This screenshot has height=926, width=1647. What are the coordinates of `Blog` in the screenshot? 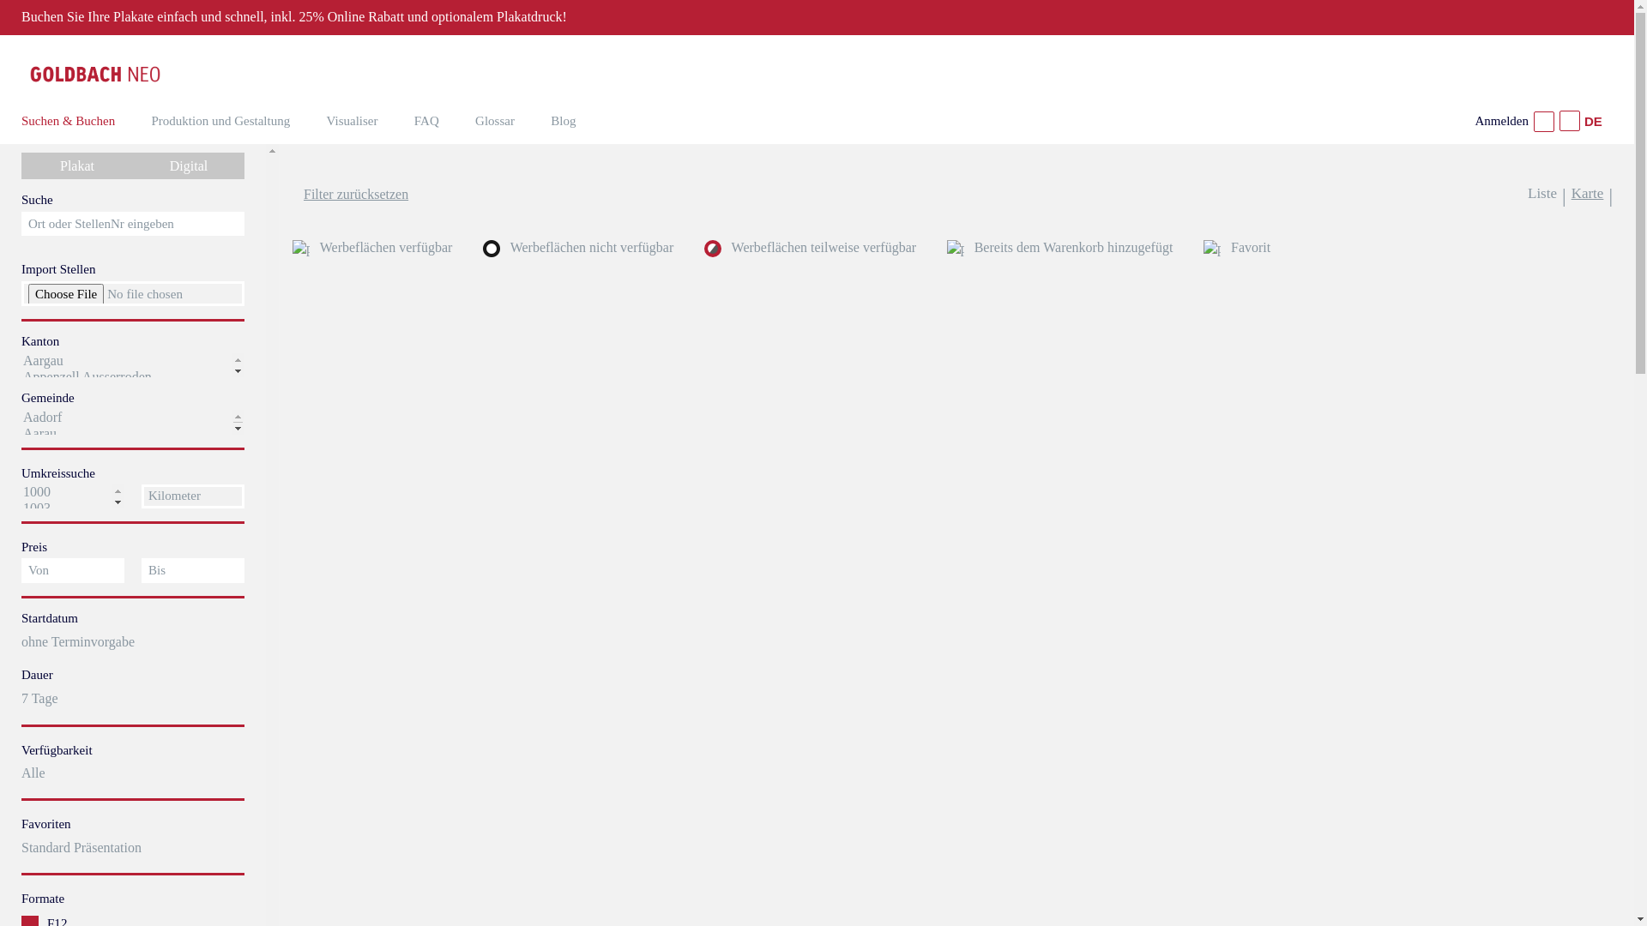 It's located at (563, 121).